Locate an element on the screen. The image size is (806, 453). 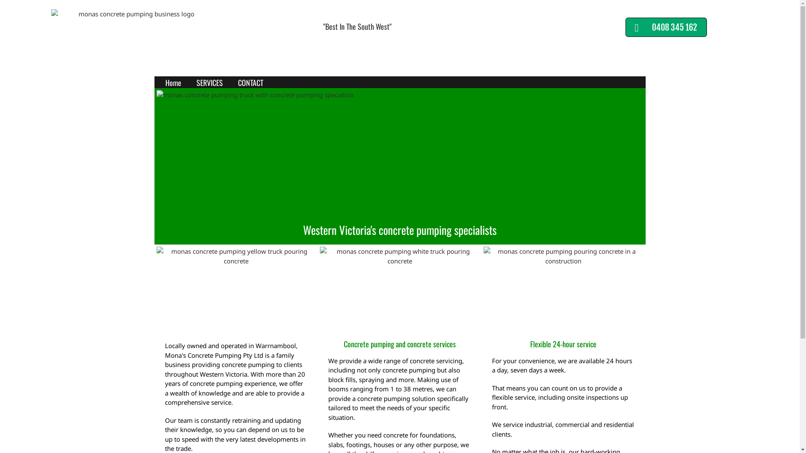
monas concrete pumping yellow truck pouring concrete is located at coordinates (236, 286).